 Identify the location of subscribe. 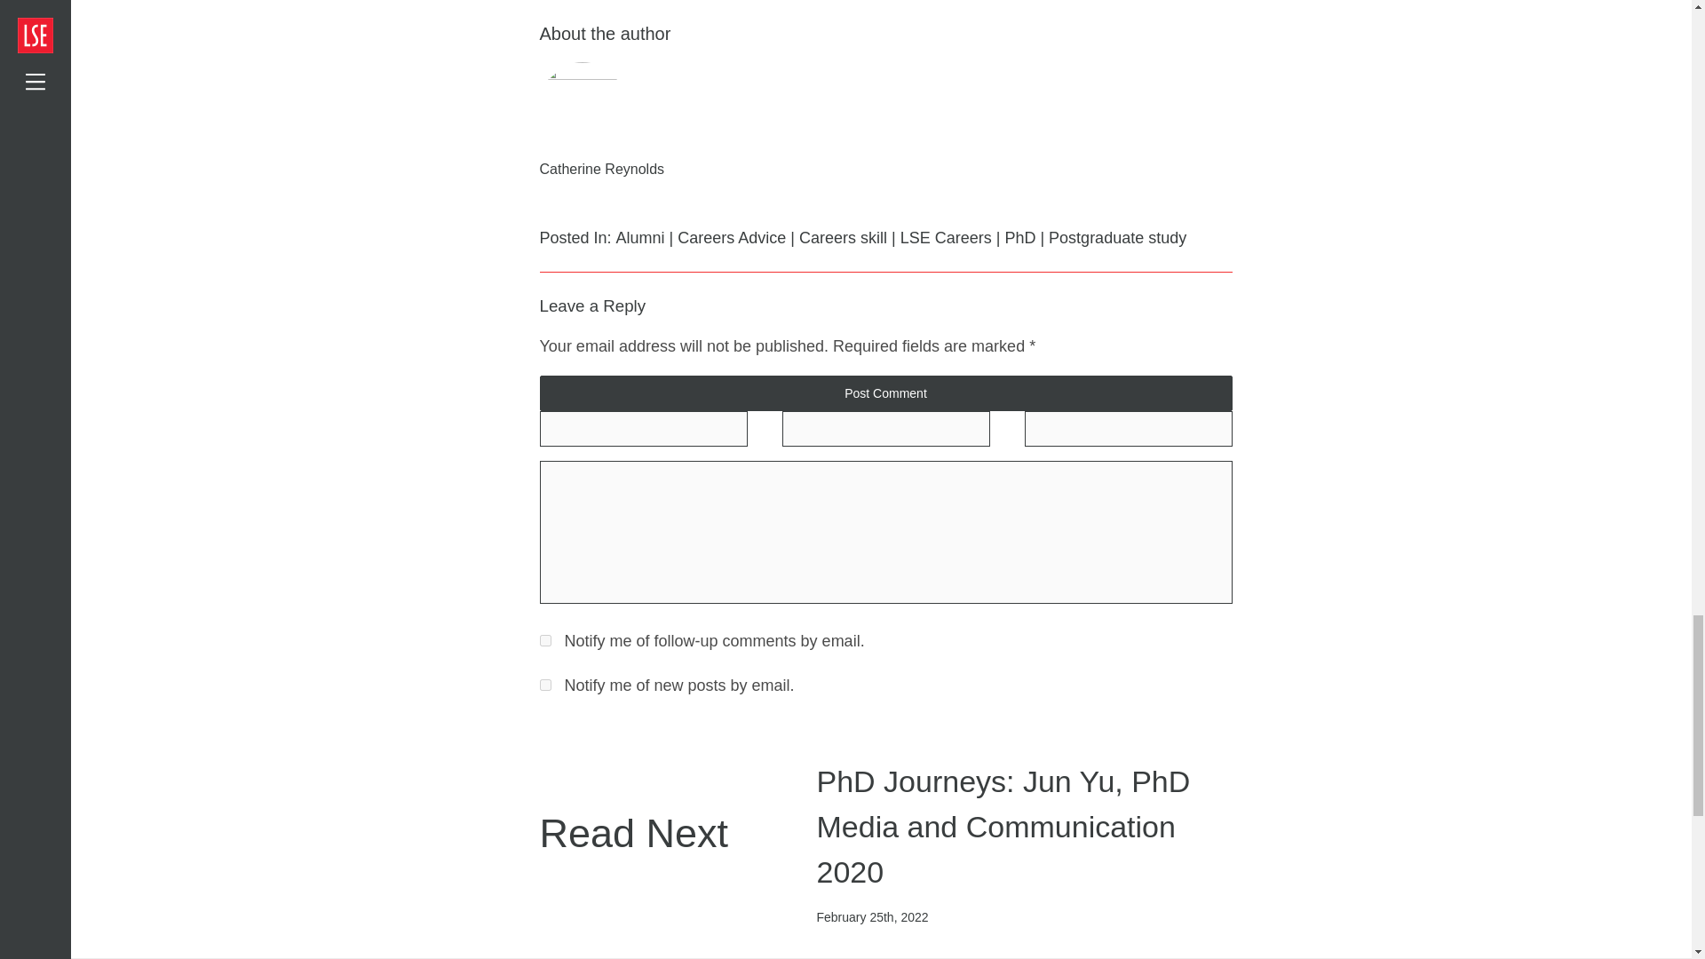
(545, 639).